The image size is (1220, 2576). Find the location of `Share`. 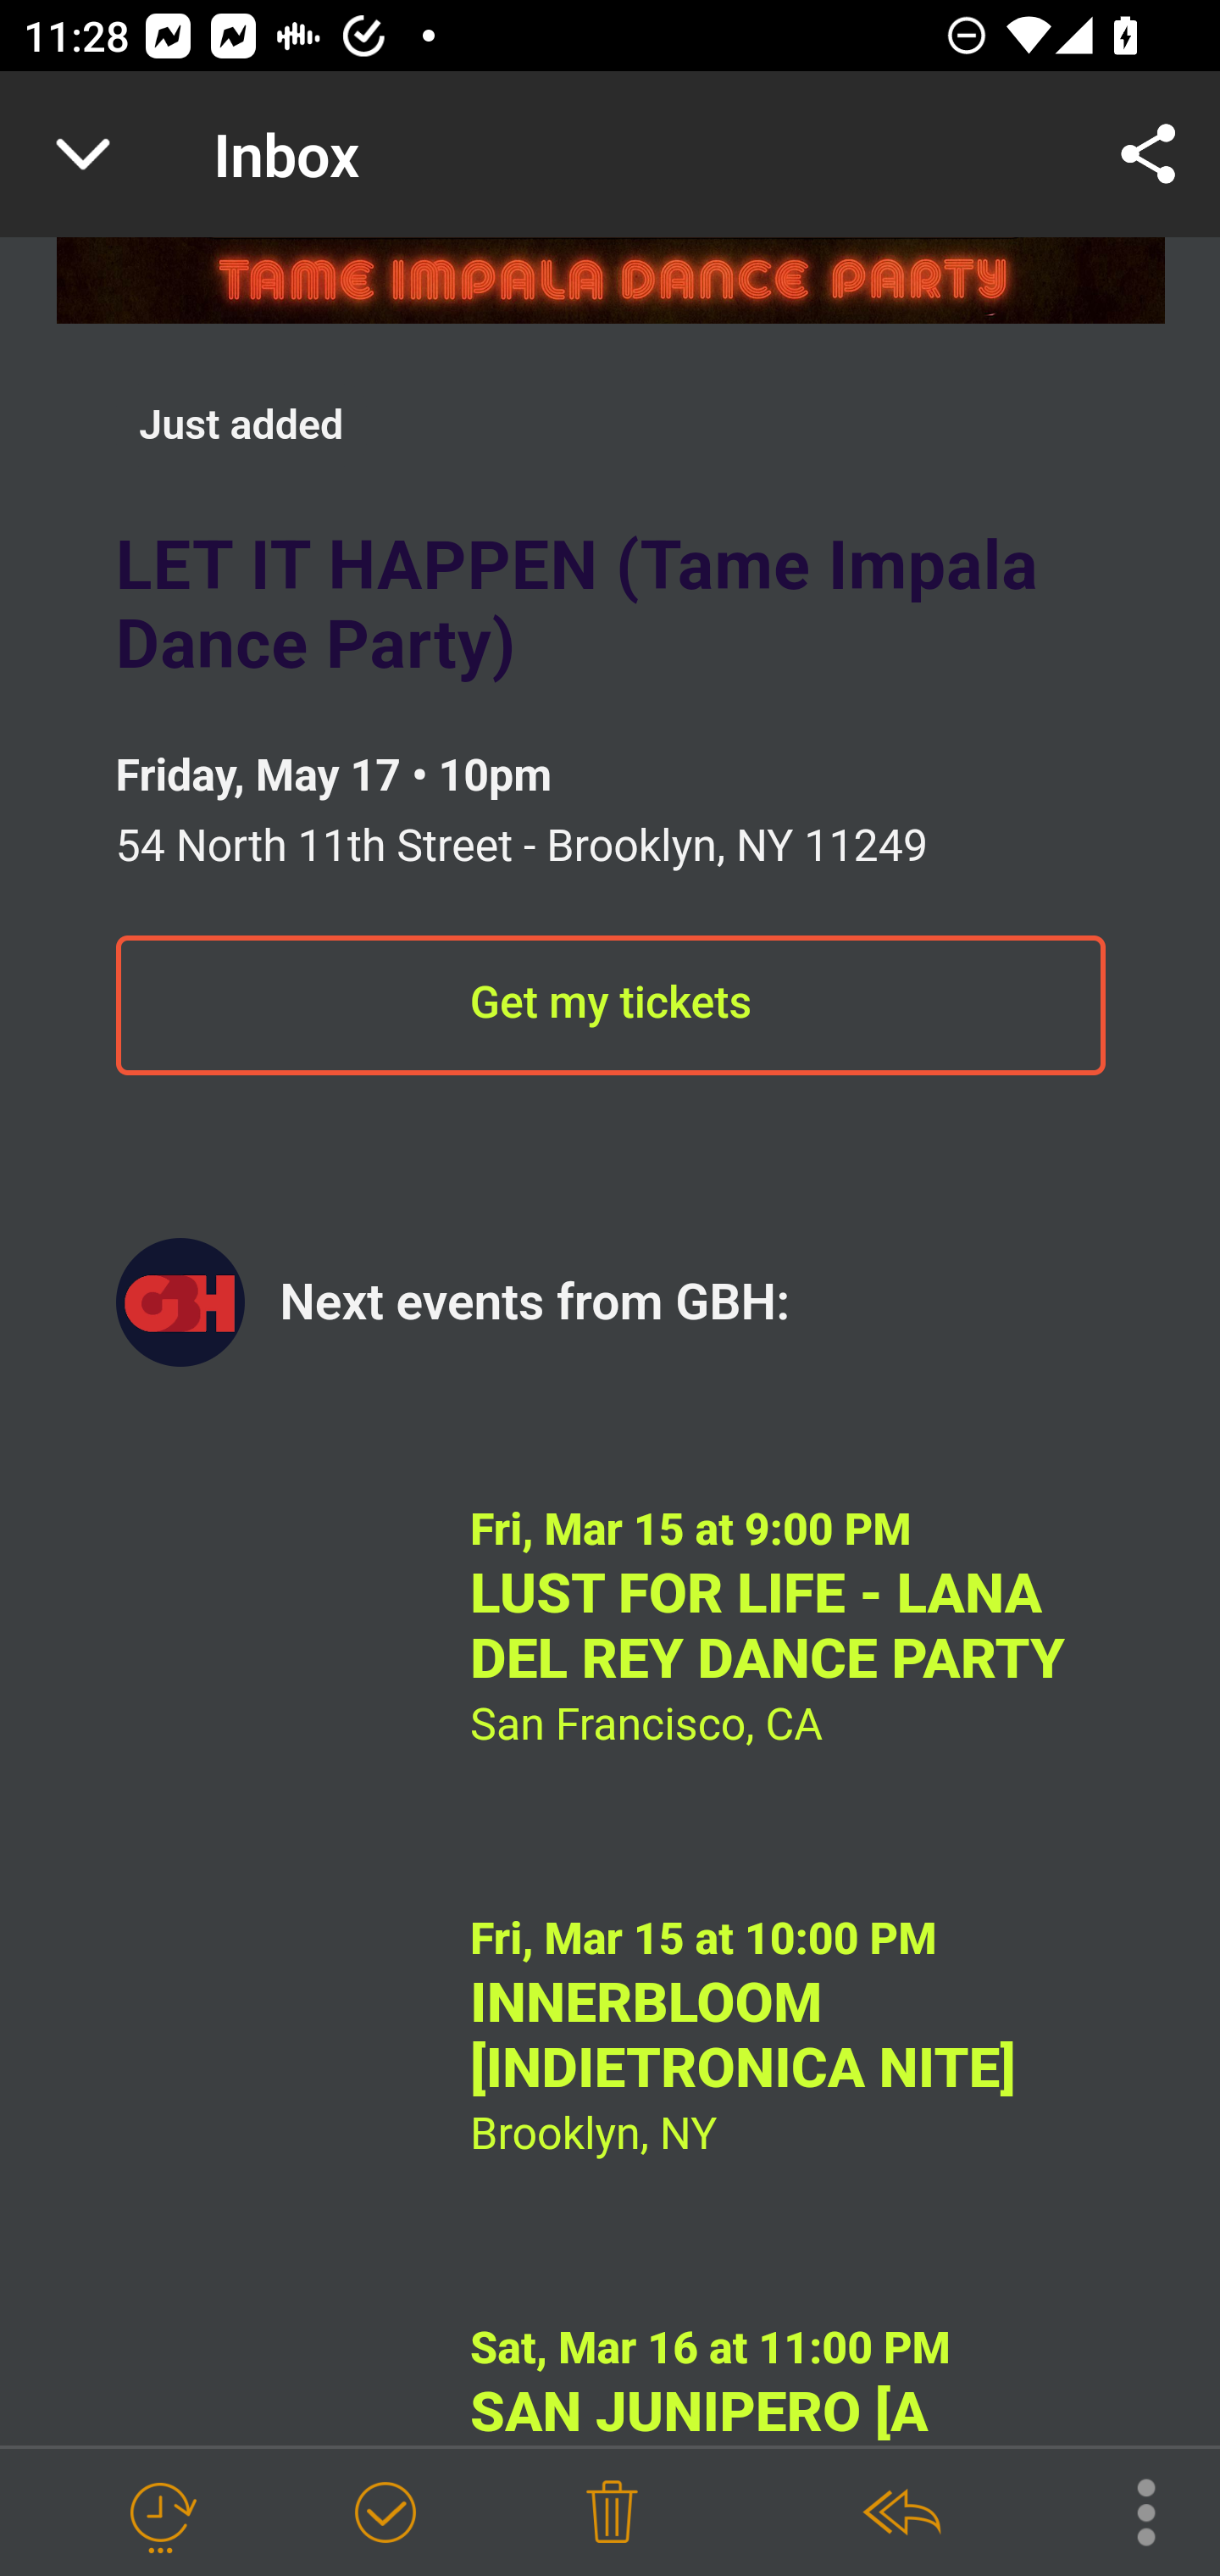

Share is located at coordinates (1149, 154).